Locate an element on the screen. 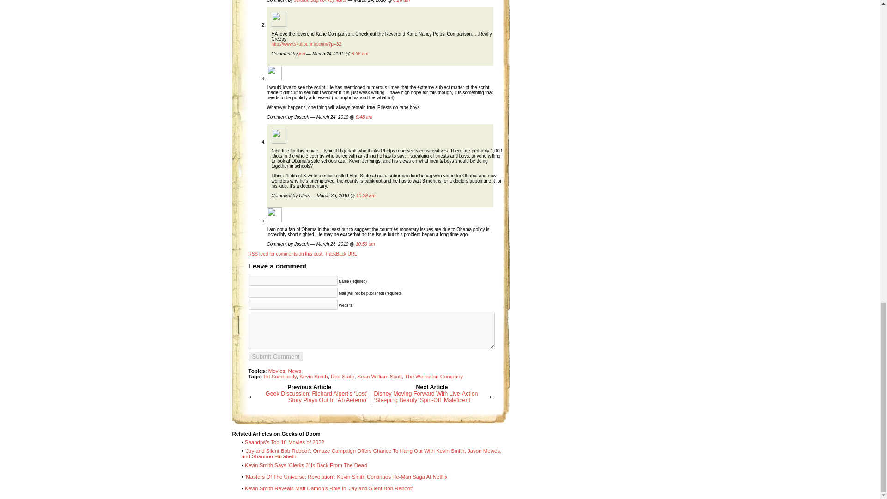 The height and width of the screenshot is (499, 887). 8:36 am is located at coordinates (359, 54).